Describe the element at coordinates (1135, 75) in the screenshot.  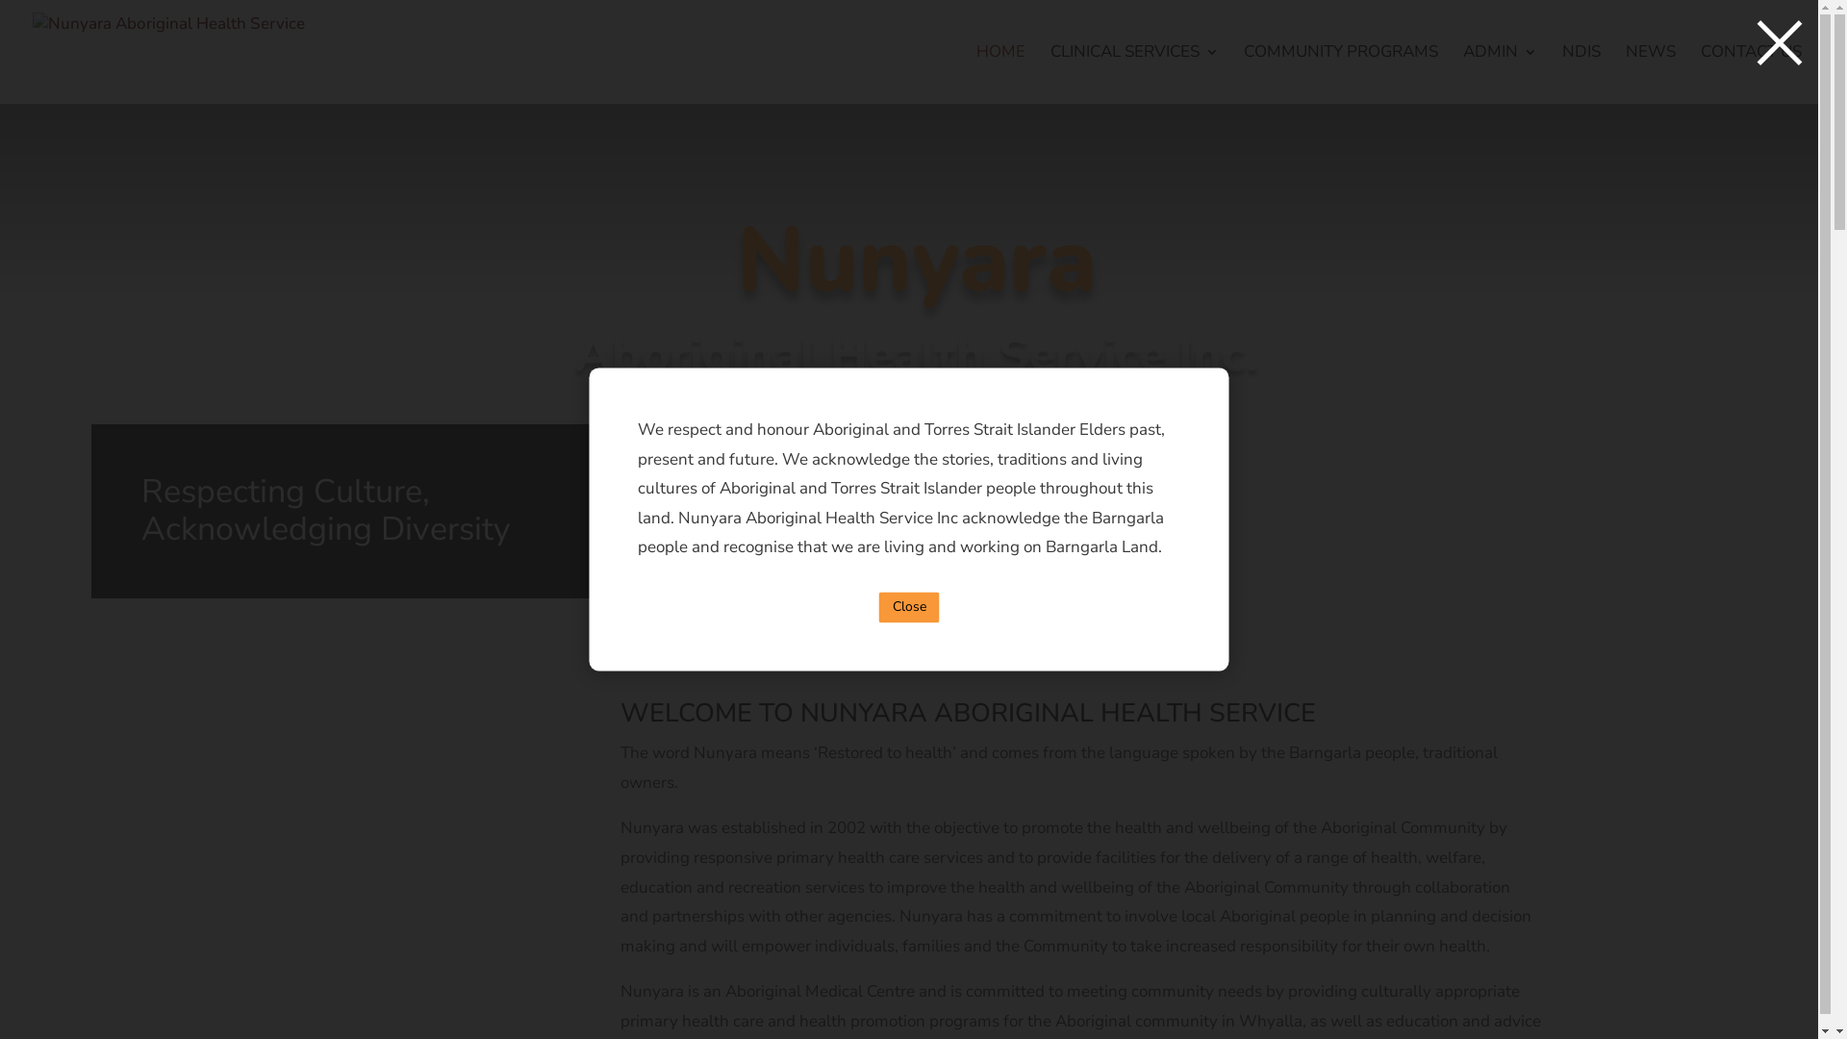
I see `CLINICAL SERVICES` at that location.